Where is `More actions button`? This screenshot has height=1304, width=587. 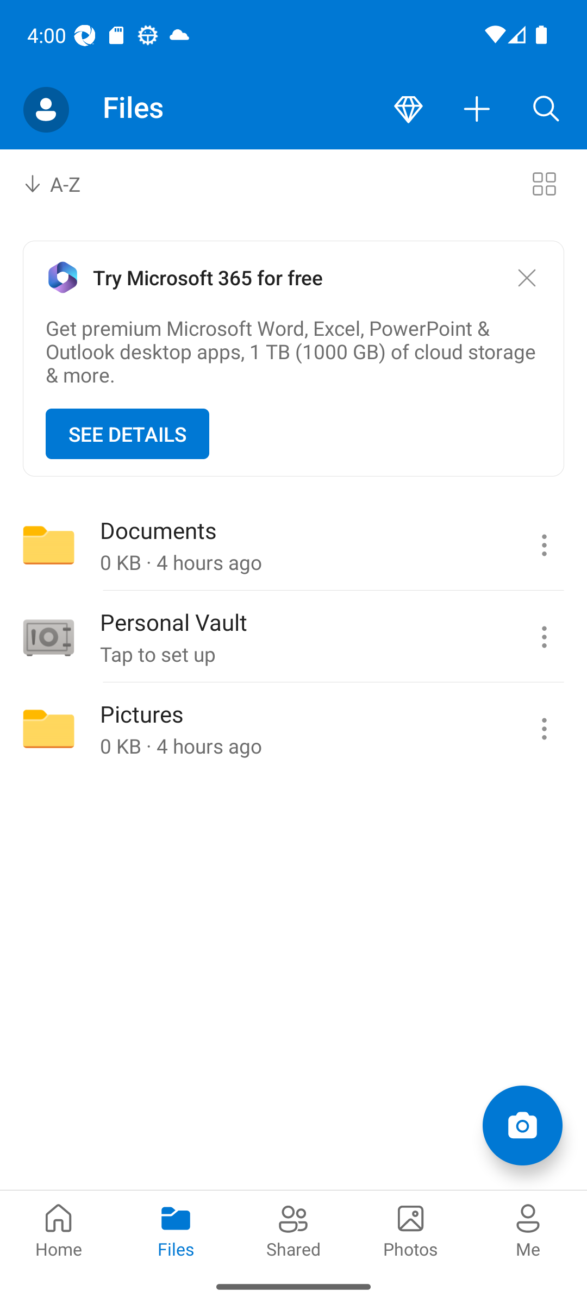
More actions button is located at coordinates (477, 110).